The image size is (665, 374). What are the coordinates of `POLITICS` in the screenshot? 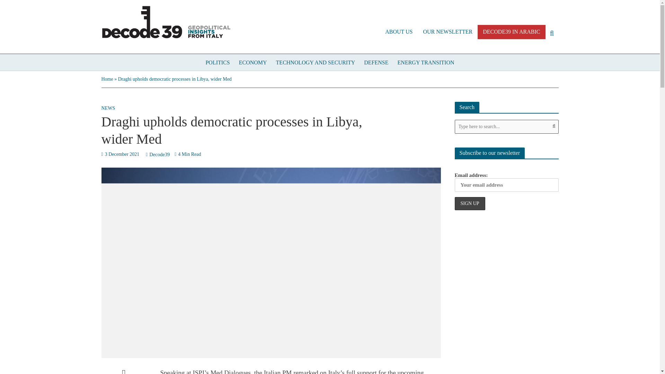 It's located at (217, 62).